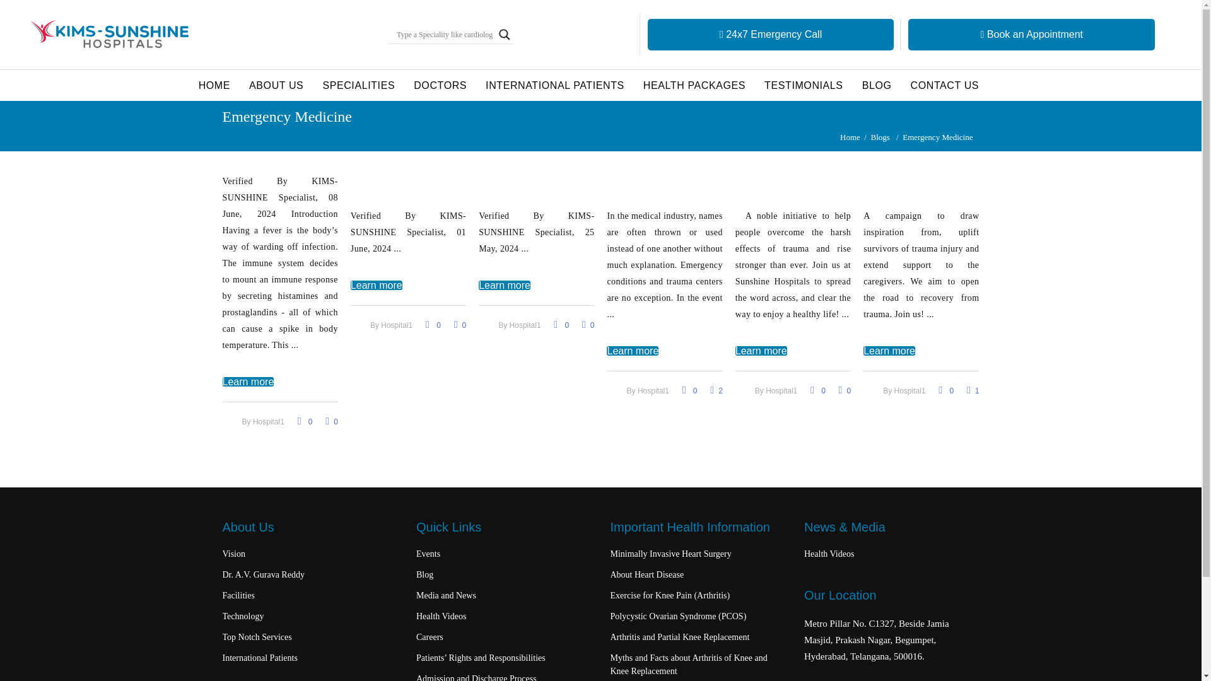 This screenshot has height=681, width=1211. Describe the element at coordinates (460, 325) in the screenshot. I see `Like this` at that location.